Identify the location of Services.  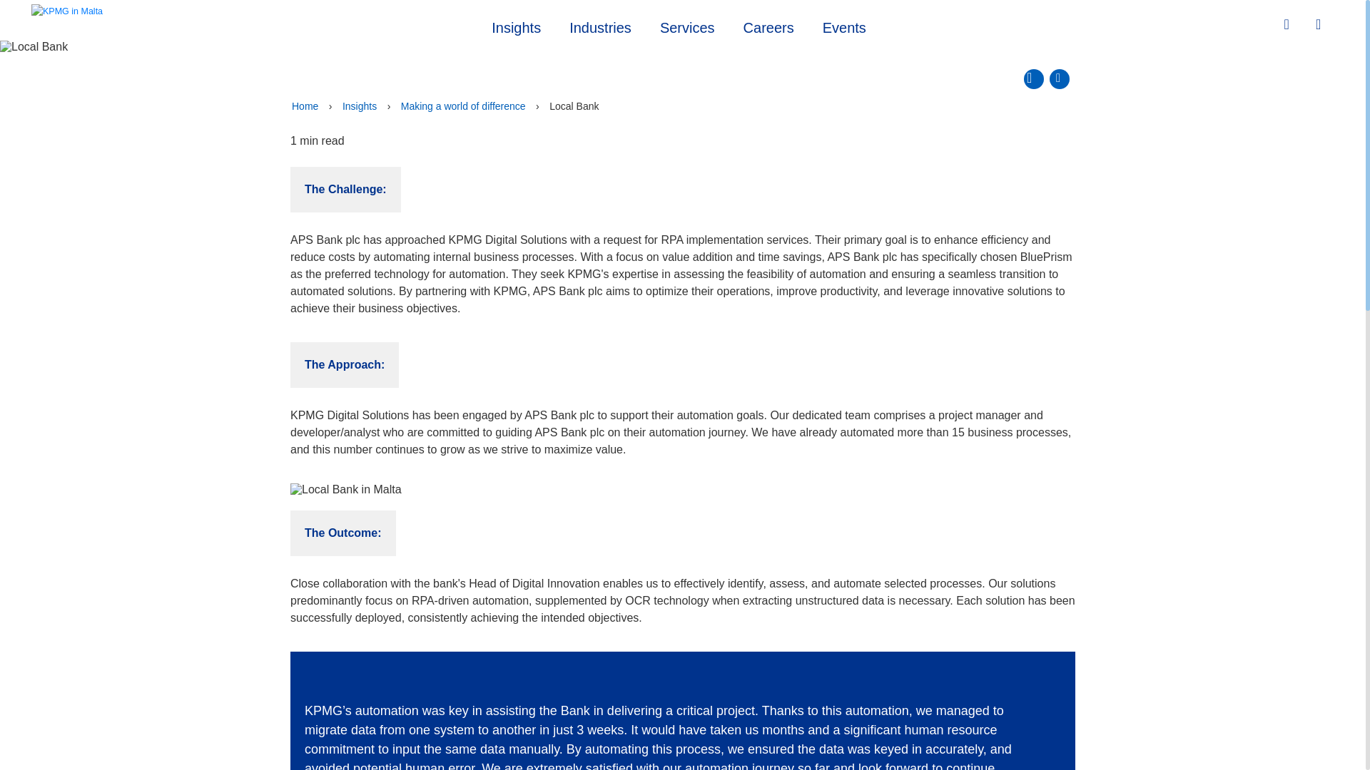
(686, 26).